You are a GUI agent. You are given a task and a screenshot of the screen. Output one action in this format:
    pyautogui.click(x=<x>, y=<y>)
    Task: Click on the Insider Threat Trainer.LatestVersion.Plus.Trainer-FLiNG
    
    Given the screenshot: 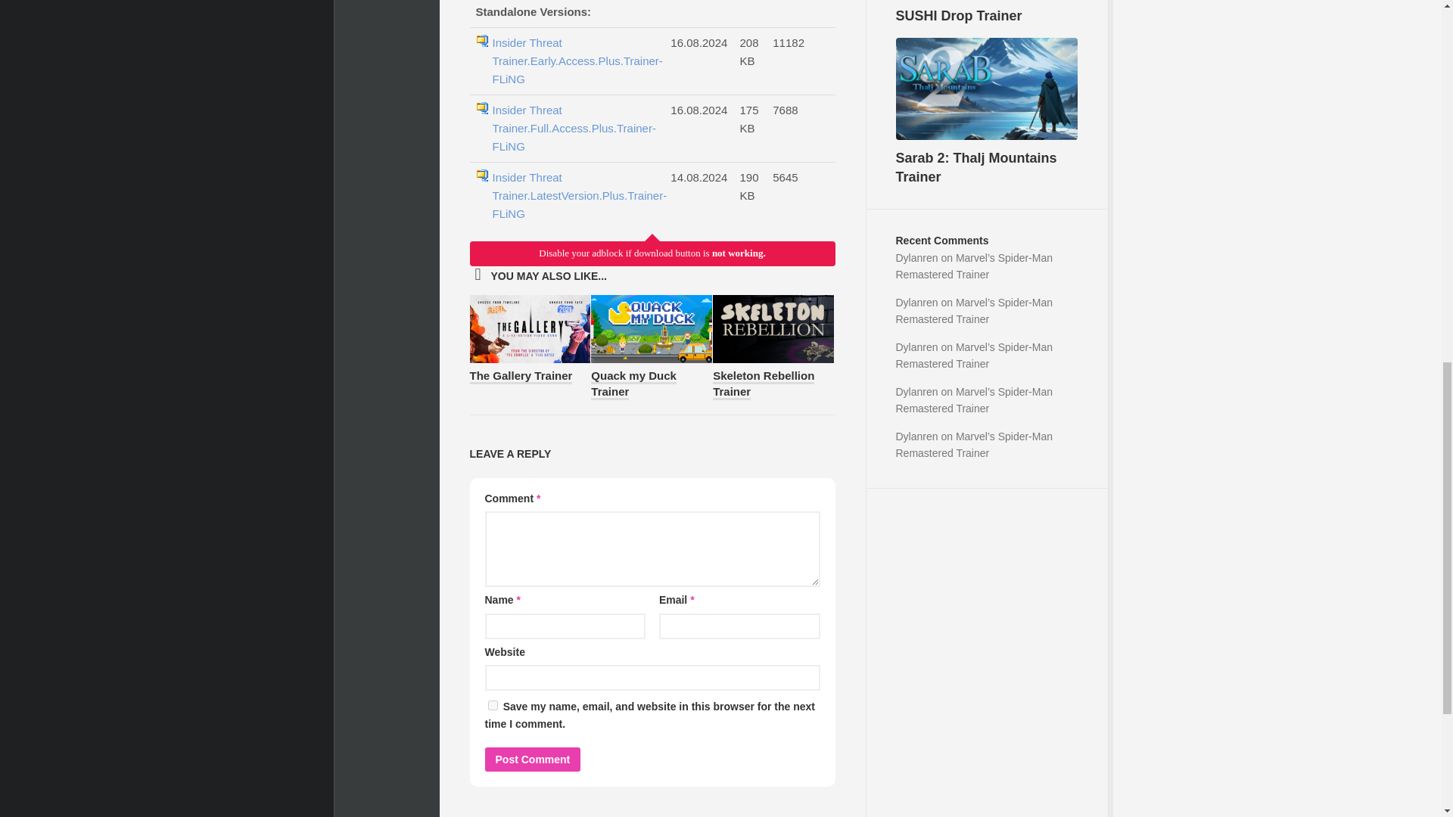 What is the action you would take?
    pyautogui.click(x=574, y=195)
    